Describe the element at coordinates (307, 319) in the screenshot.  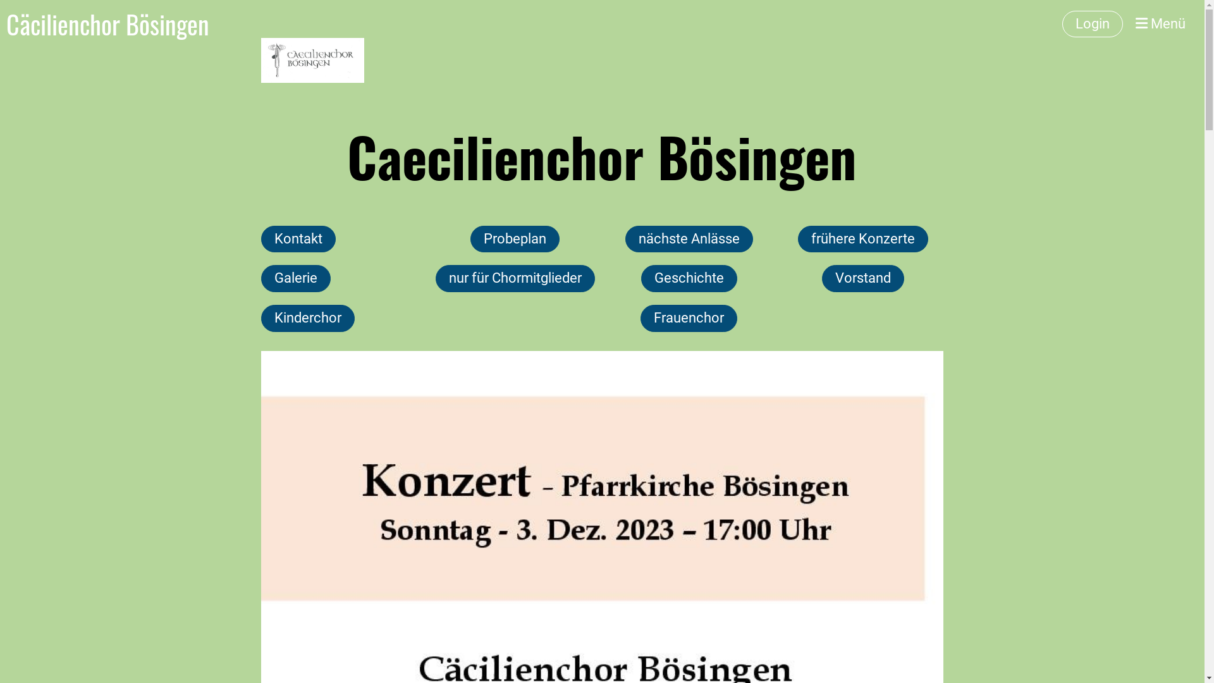
I see `Kinderchor` at that location.